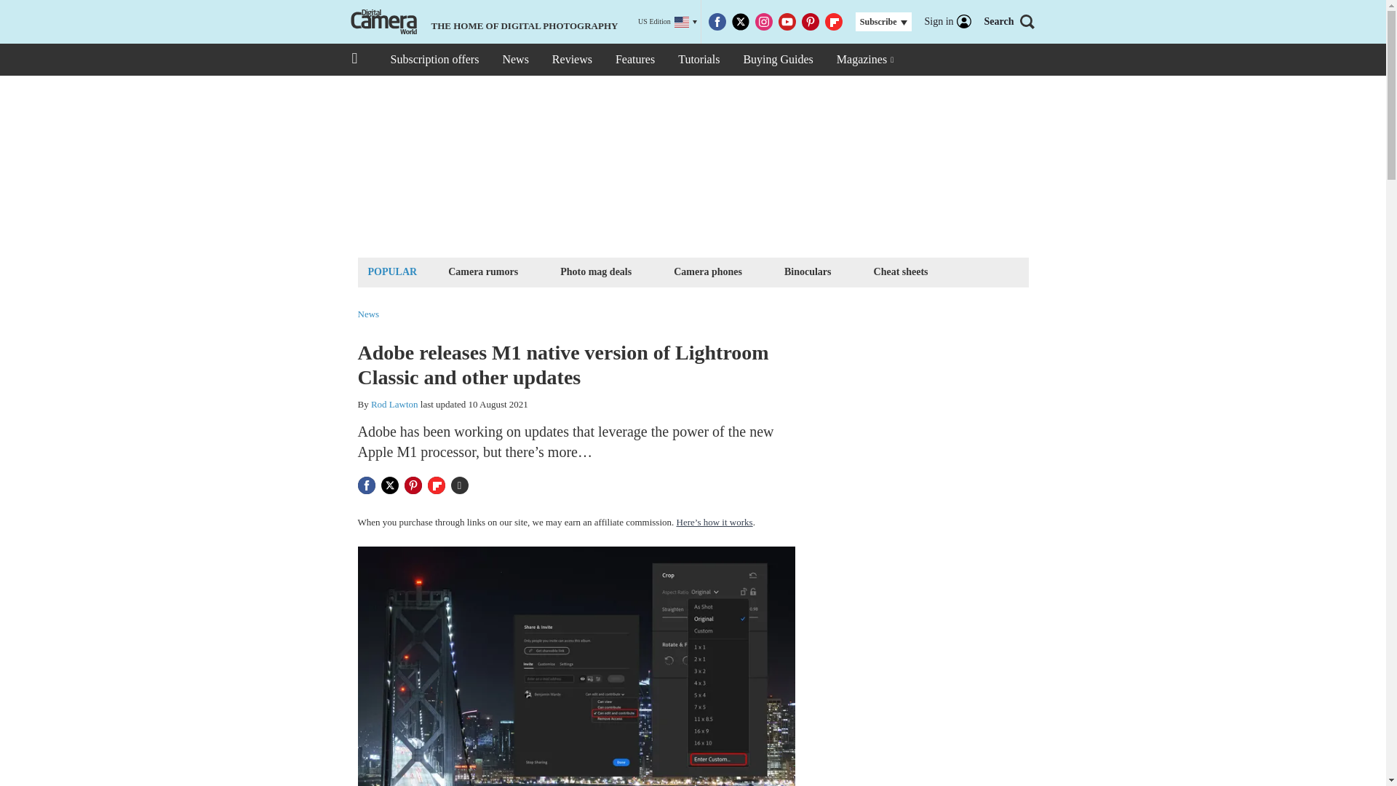 Image resolution: width=1397 pixels, height=786 pixels. What do you see at coordinates (901, 271) in the screenshot?
I see `Cheat sheets` at bounding box center [901, 271].